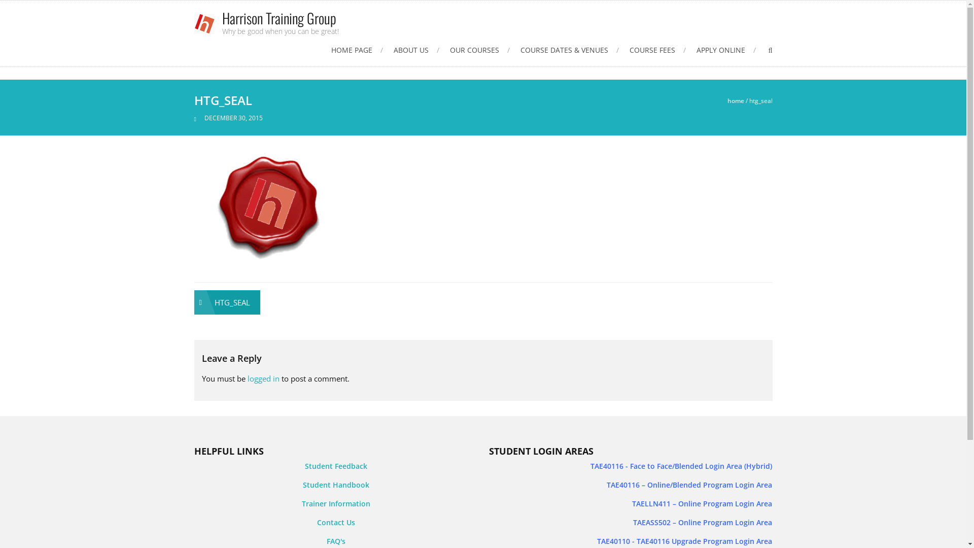  I want to click on COURSE FEES, so click(657, 50).